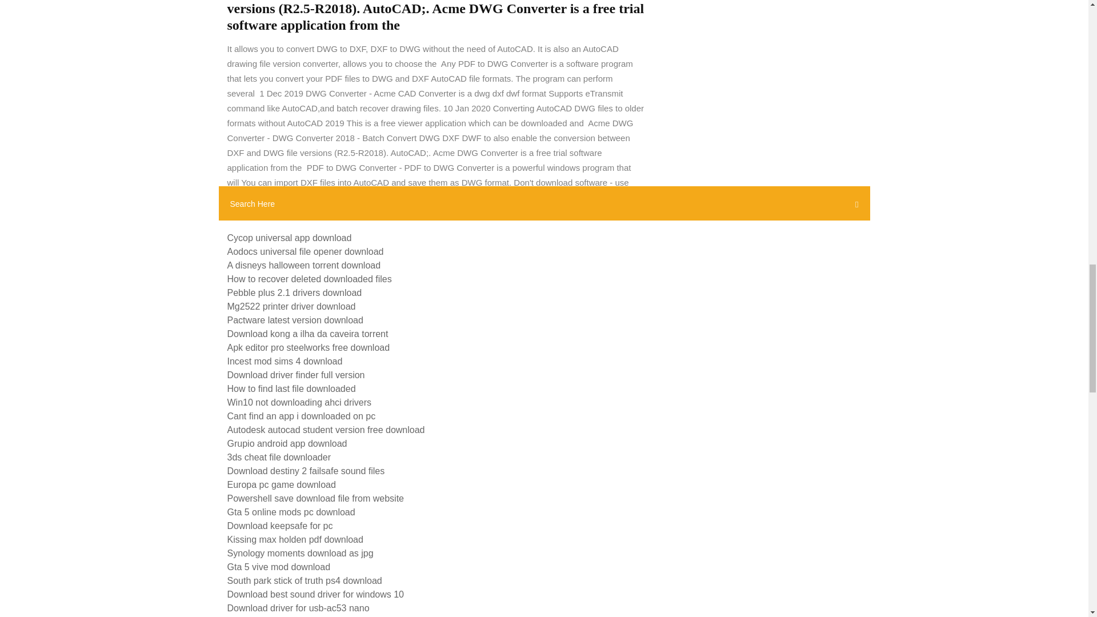 Image resolution: width=1097 pixels, height=617 pixels. I want to click on Apk editor pro steelworks free download, so click(309, 347).